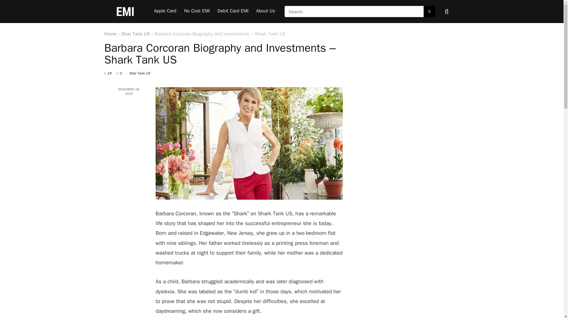 This screenshot has width=568, height=319. I want to click on No Cost EMI, so click(196, 12).